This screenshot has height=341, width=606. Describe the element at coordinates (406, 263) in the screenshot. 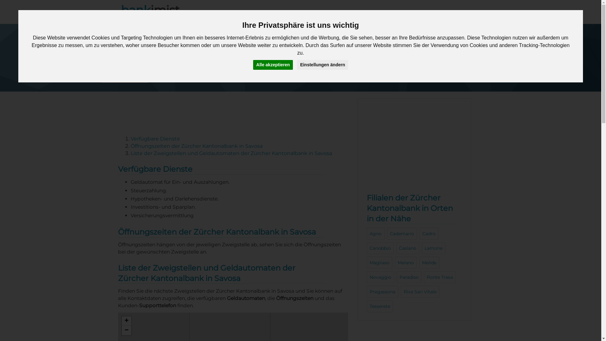

I see `Melano` at that location.